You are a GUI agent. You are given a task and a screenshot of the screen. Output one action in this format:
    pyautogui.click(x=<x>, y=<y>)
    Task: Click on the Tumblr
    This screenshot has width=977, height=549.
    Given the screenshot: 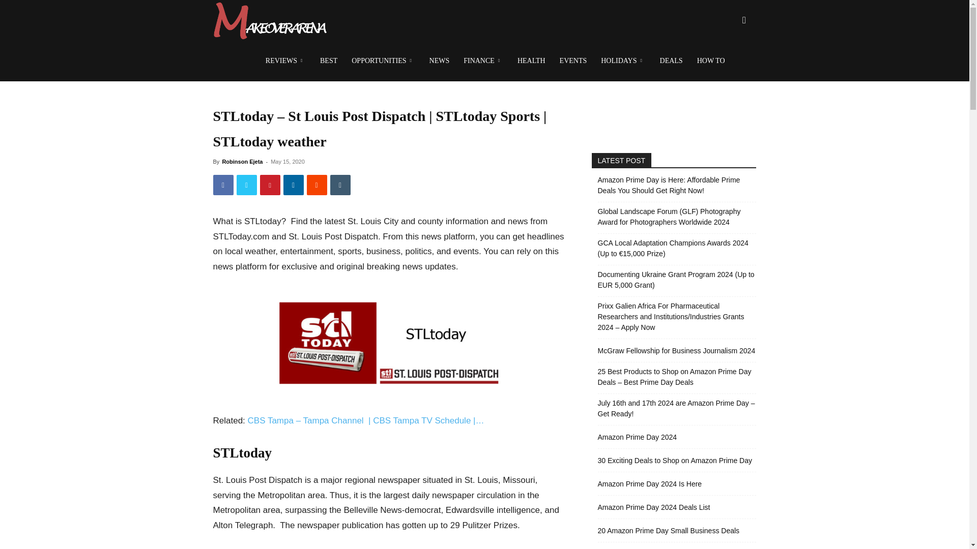 What is the action you would take?
    pyautogui.click(x=340, y=185)
    